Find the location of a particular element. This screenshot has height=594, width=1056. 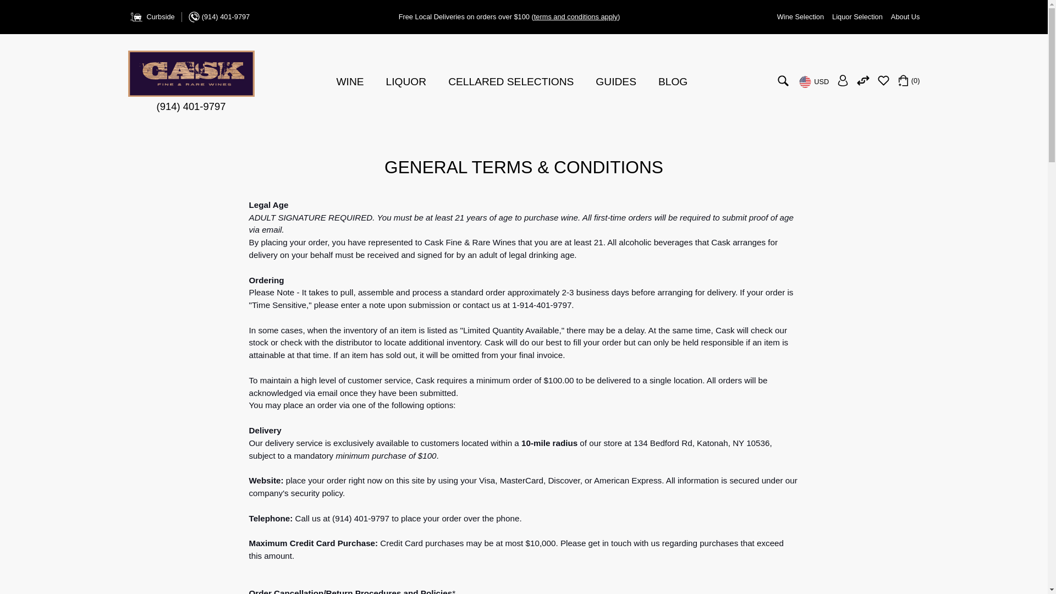

Product comparison is located at coordinates (862, 84).